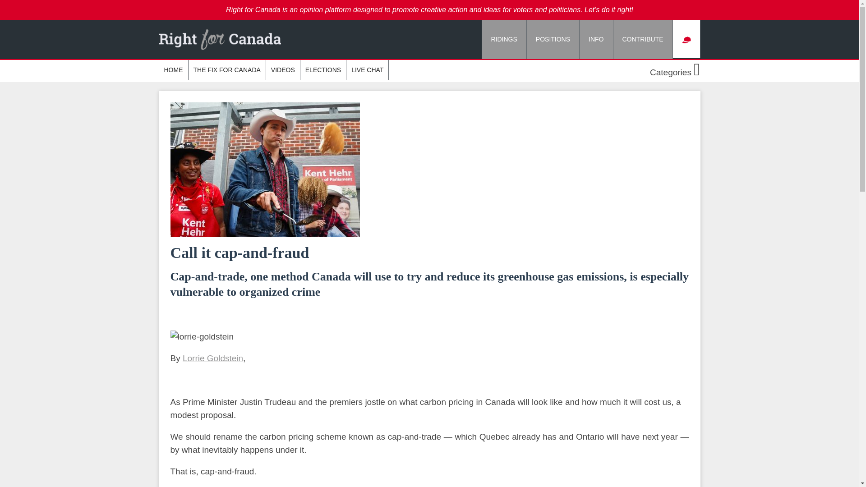 This screenshot has height=487, width=866. I want to click on POSITIONS, so click(553, 39).